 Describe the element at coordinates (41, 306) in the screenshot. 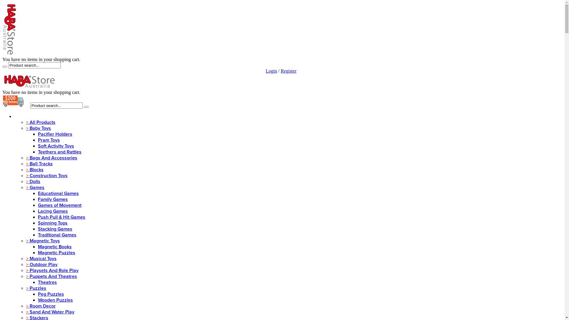

I see `> Room Decor` at that location.